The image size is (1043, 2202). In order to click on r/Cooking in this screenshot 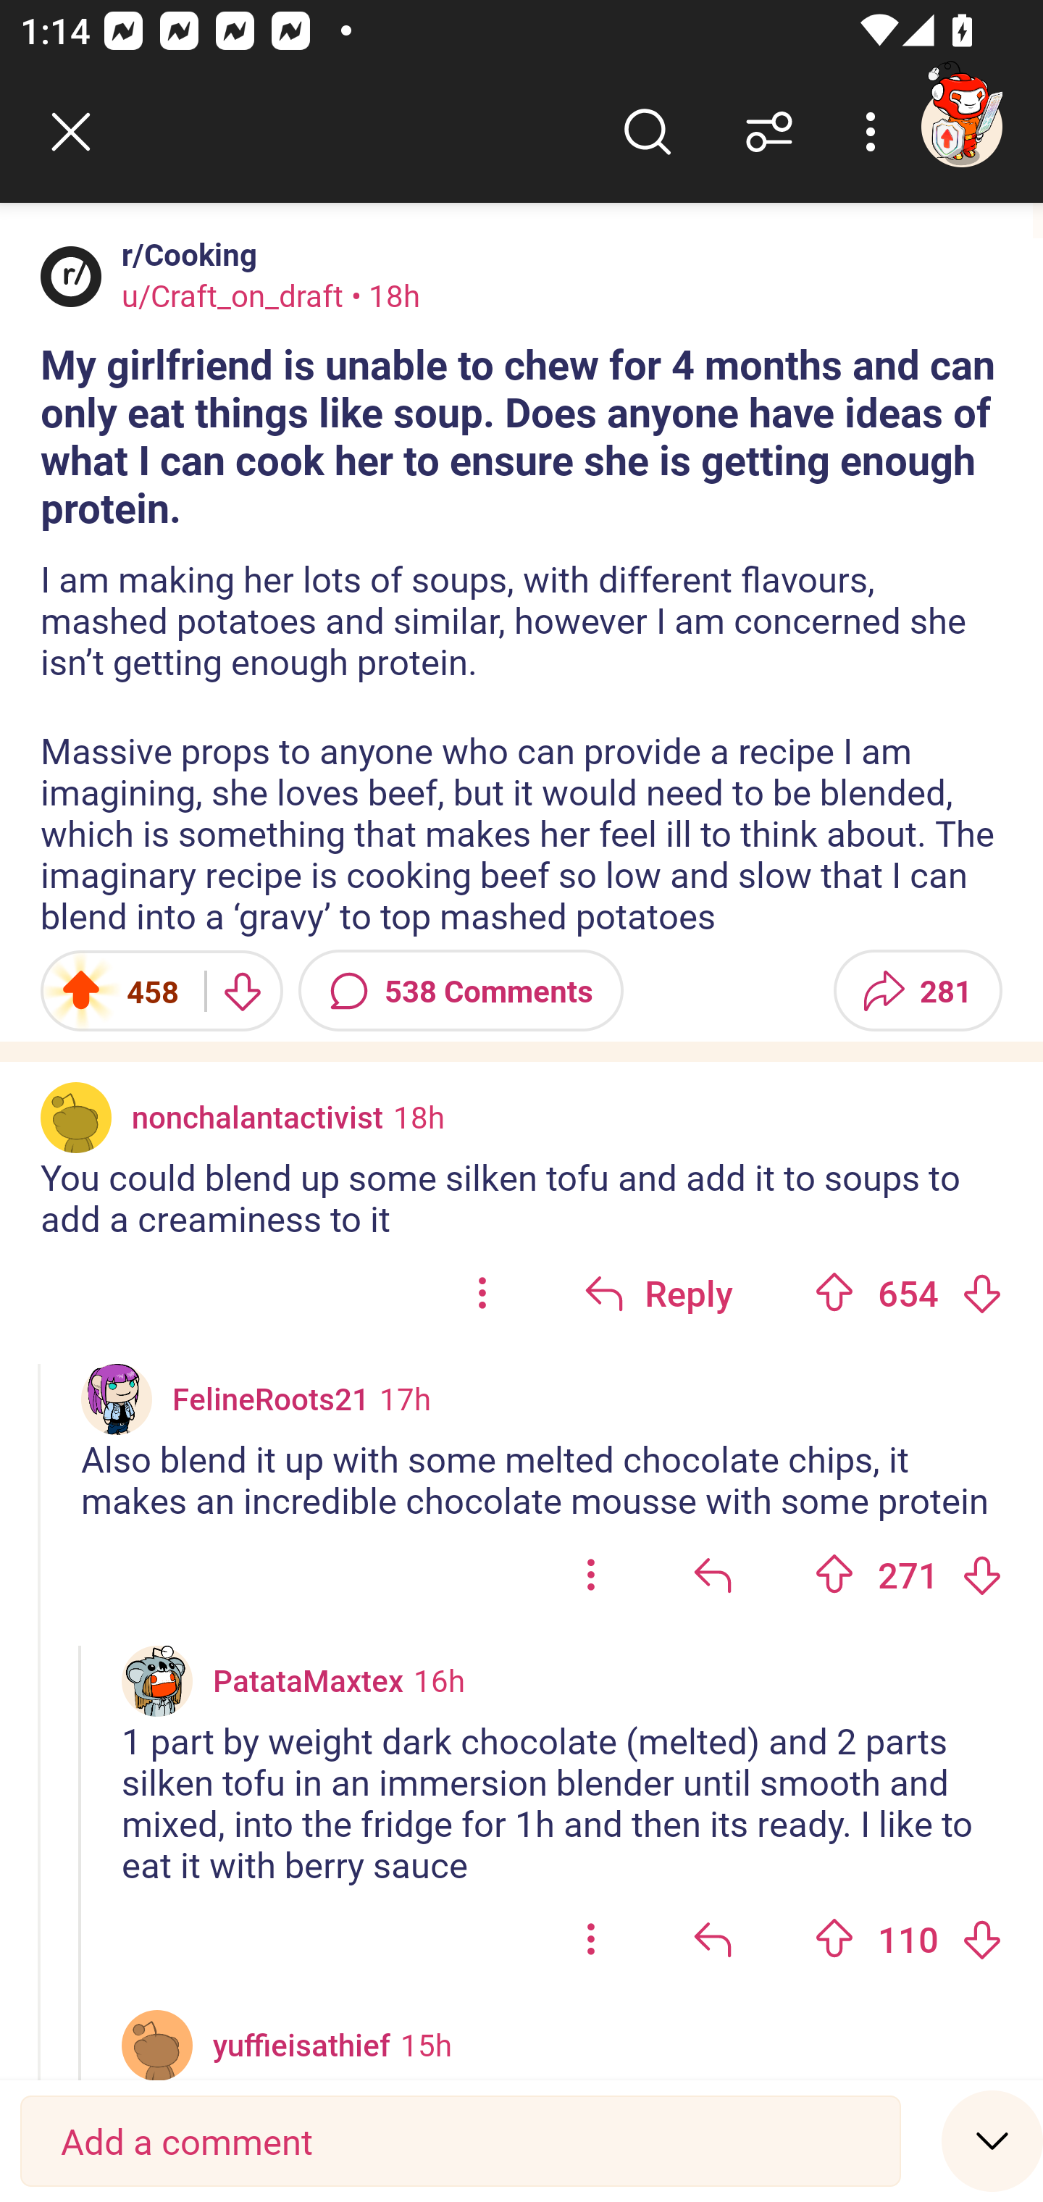, I will do `click(184, 254)`.